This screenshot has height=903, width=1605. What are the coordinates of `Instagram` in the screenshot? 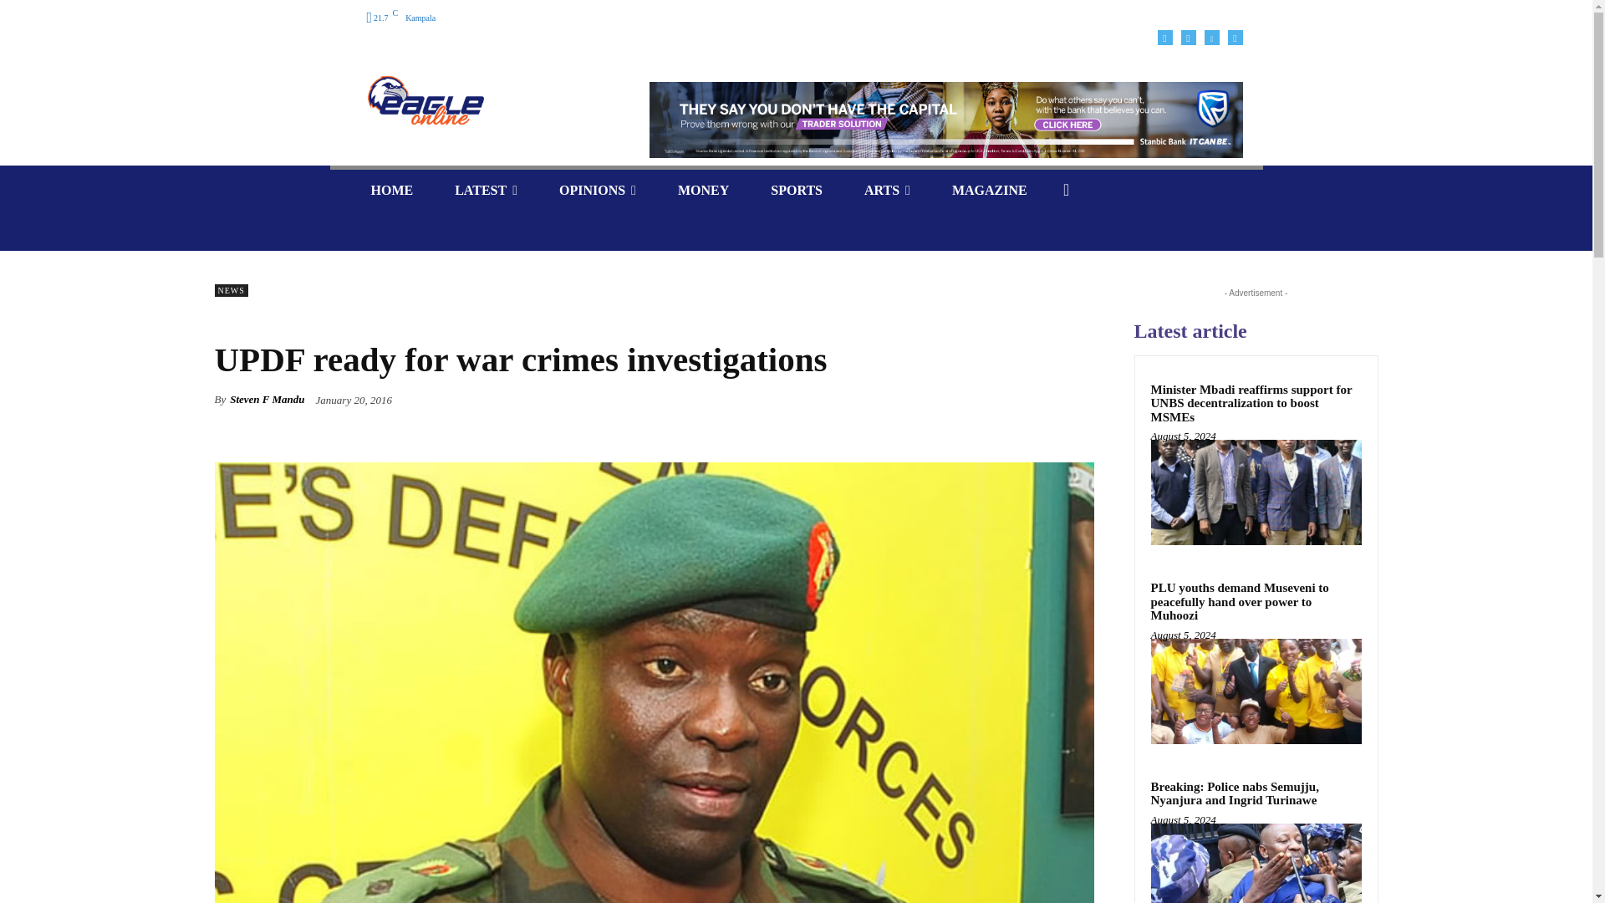 It's located at (1187, 37).